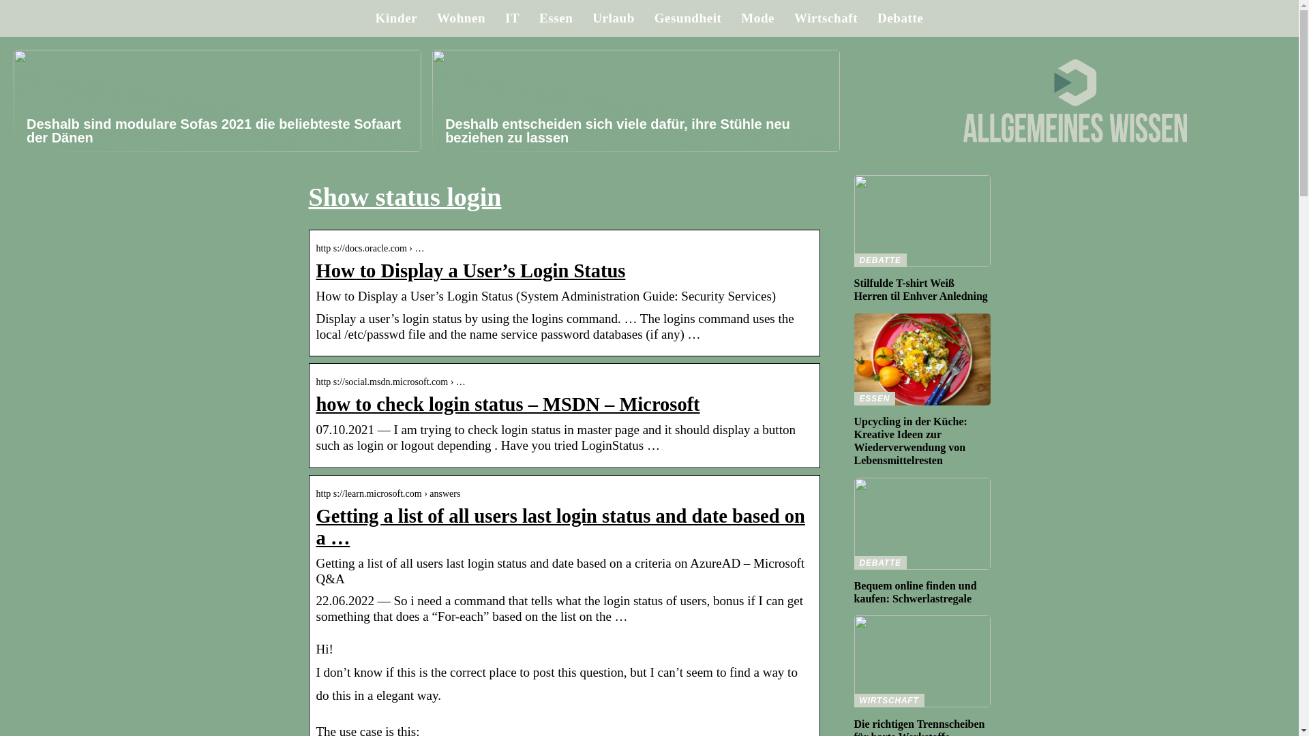 The image size is (1309, 736). What do you see at coordinates (826, 18) in the screenshot?
I see `Wirtschaft` at bounding box center [826, 18].